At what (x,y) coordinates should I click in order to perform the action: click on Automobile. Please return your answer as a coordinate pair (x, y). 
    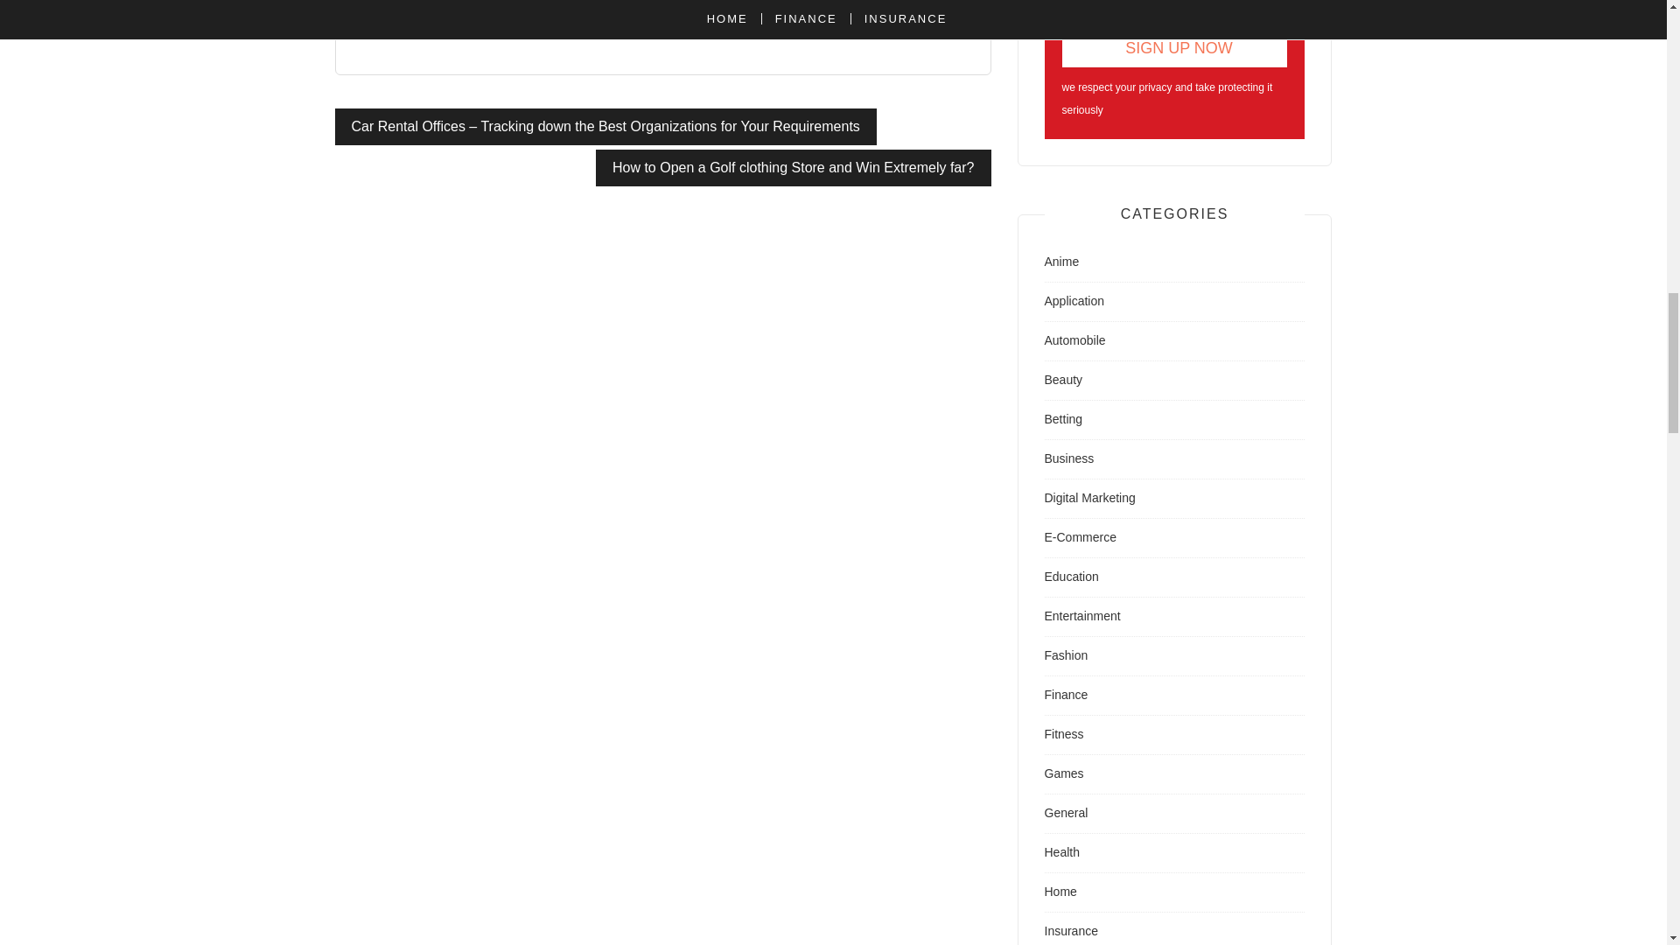
    Looking at the image, I should click on (1074, 340).